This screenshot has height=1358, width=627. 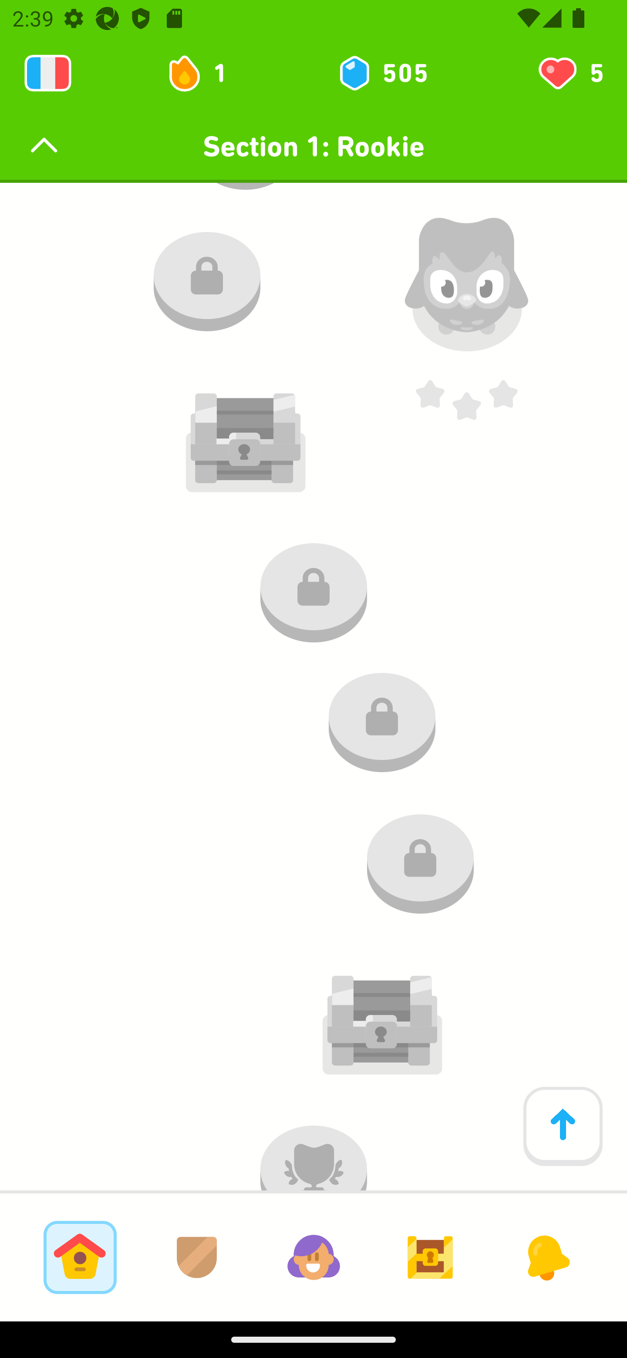 What do you see at coordinates (205, 73) in the screenshot?
I see `1 day streak 1` at bounding box center [205, 73].